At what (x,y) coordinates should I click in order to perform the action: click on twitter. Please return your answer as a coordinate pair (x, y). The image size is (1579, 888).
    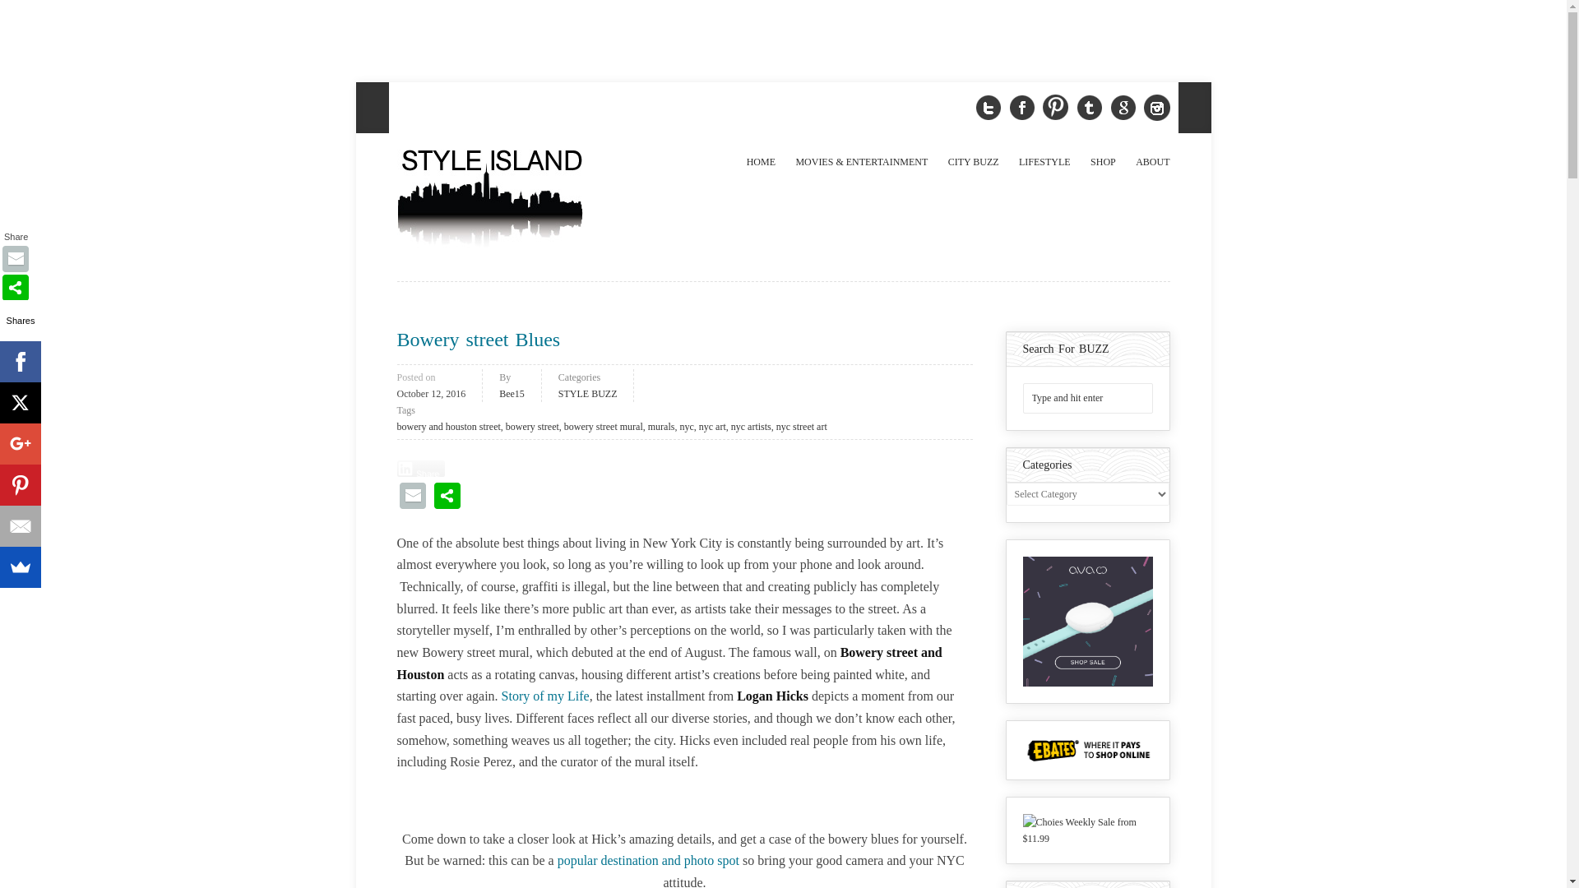
    Looking at the image, I should click on (989, 107).